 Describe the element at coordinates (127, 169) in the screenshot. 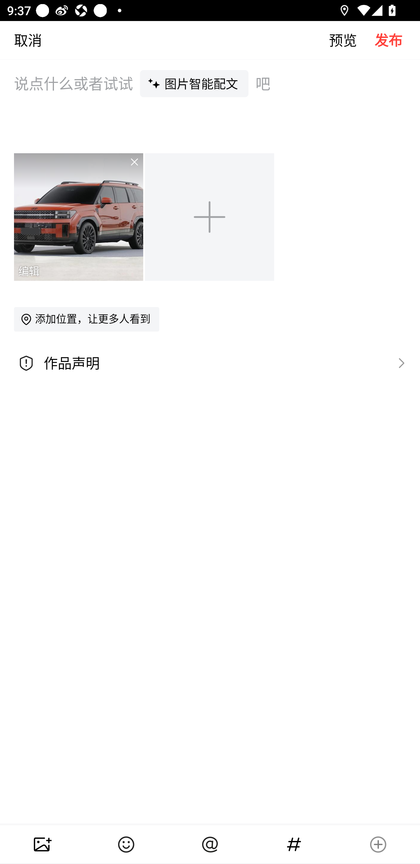

I see `移除` at that location.